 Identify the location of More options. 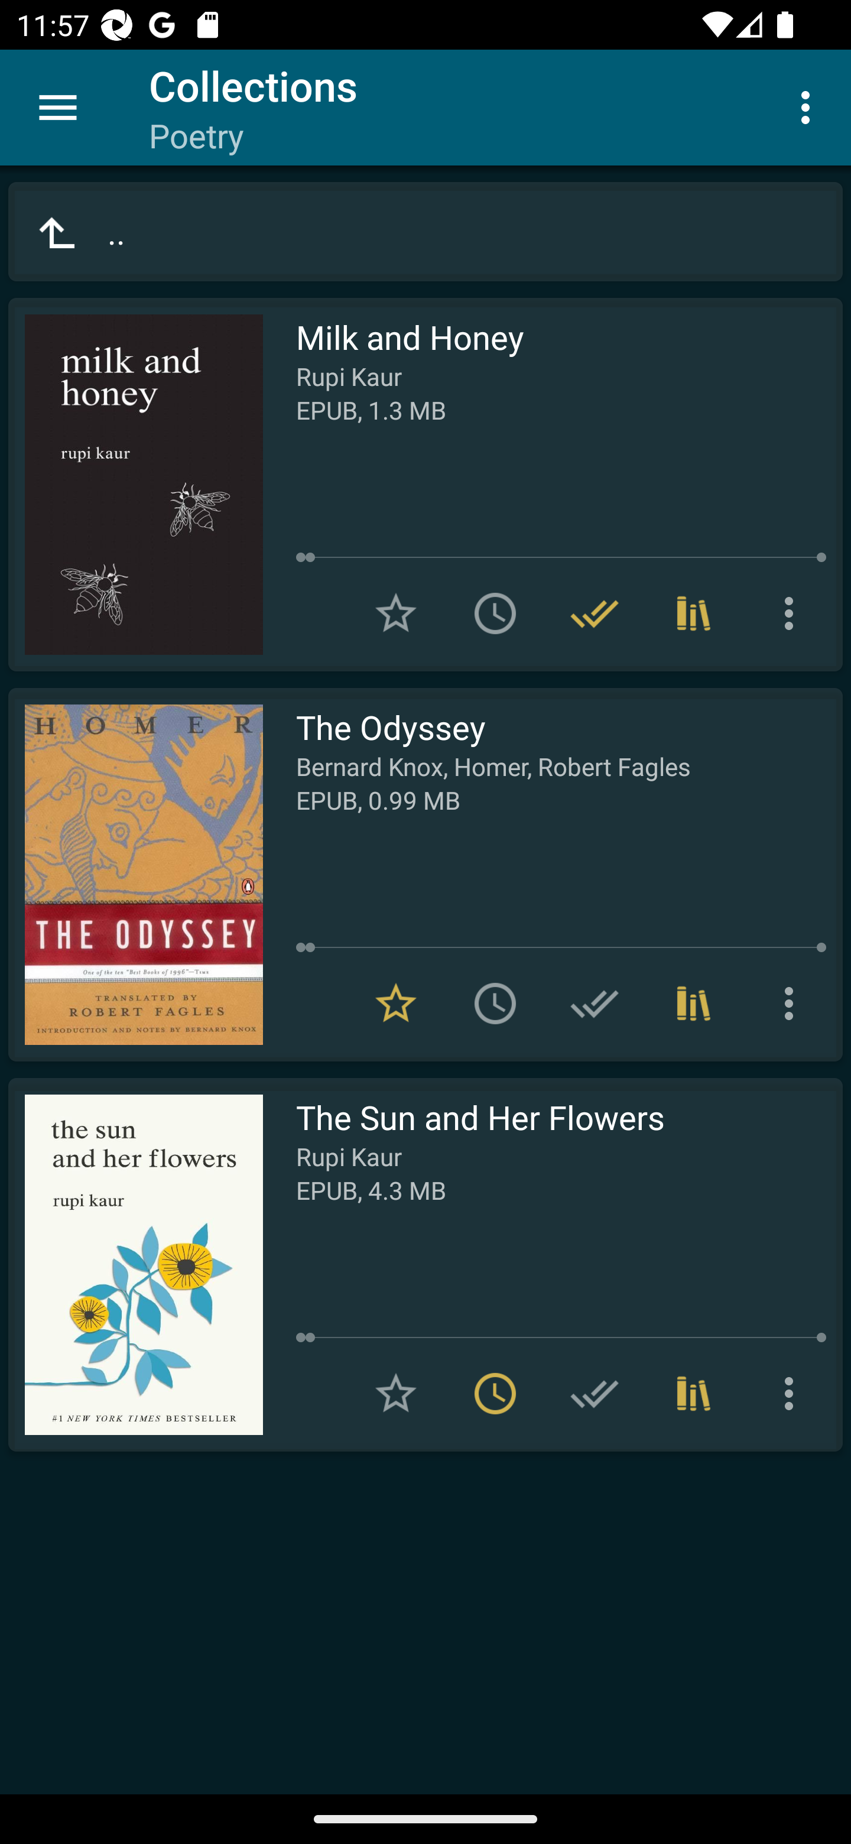
(793, 613).